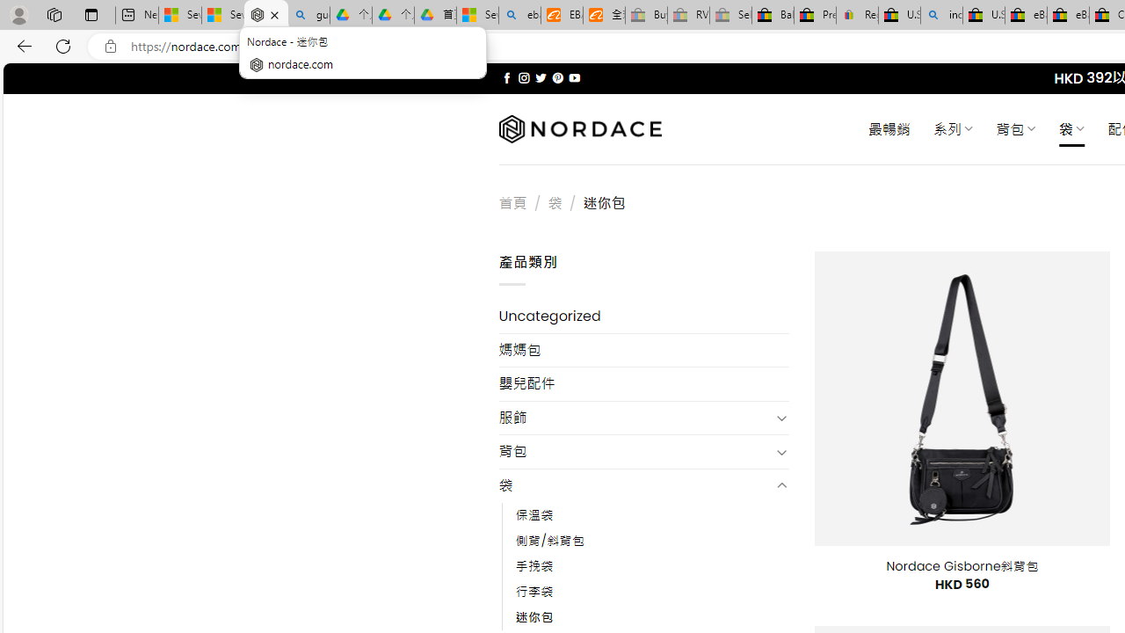 This screenshot has width=1125, height=633. Describe the element at coordinates (506, 77) in the screenshot. I see `Follow on Facebook` at that location.